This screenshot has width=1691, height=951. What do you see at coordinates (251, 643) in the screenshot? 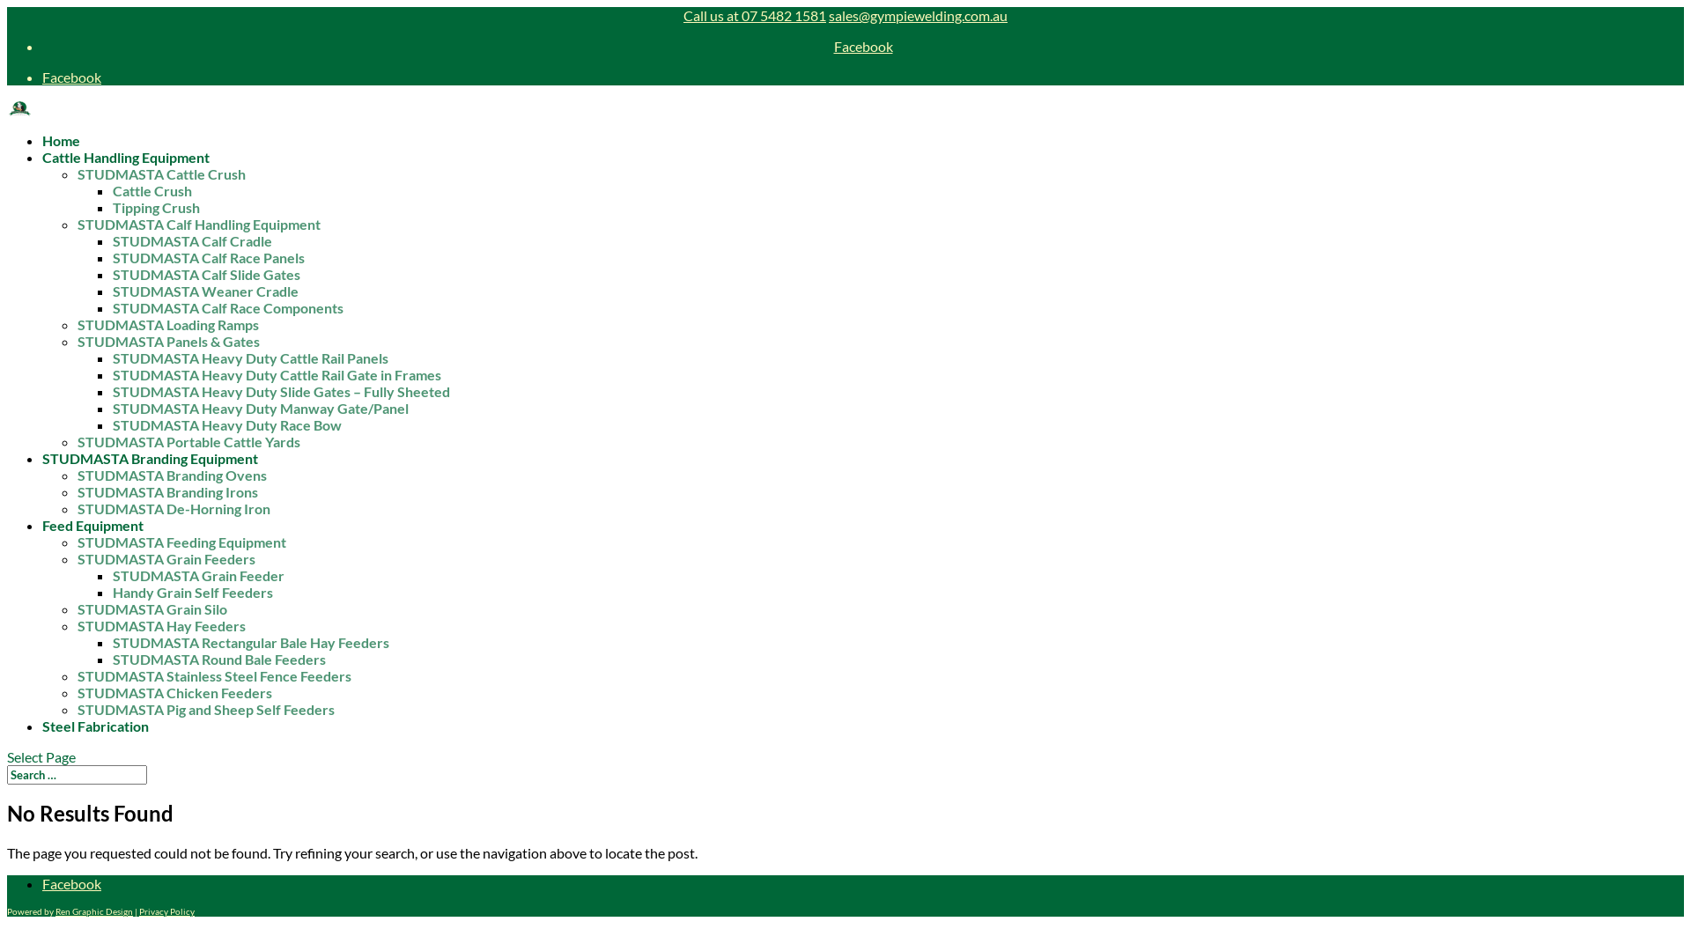
I see `STUDMASTA Rectangular Bale Hay Feeders` at bounding box center [251, 643].